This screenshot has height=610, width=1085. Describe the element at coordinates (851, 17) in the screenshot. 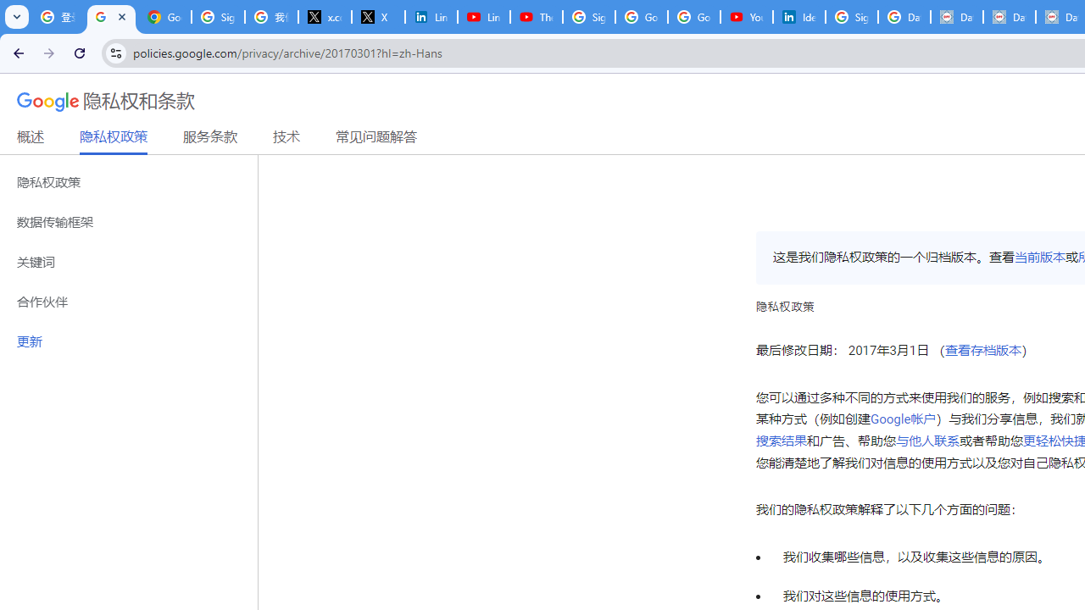

I see `Sign in - Google Accounts` at that location.